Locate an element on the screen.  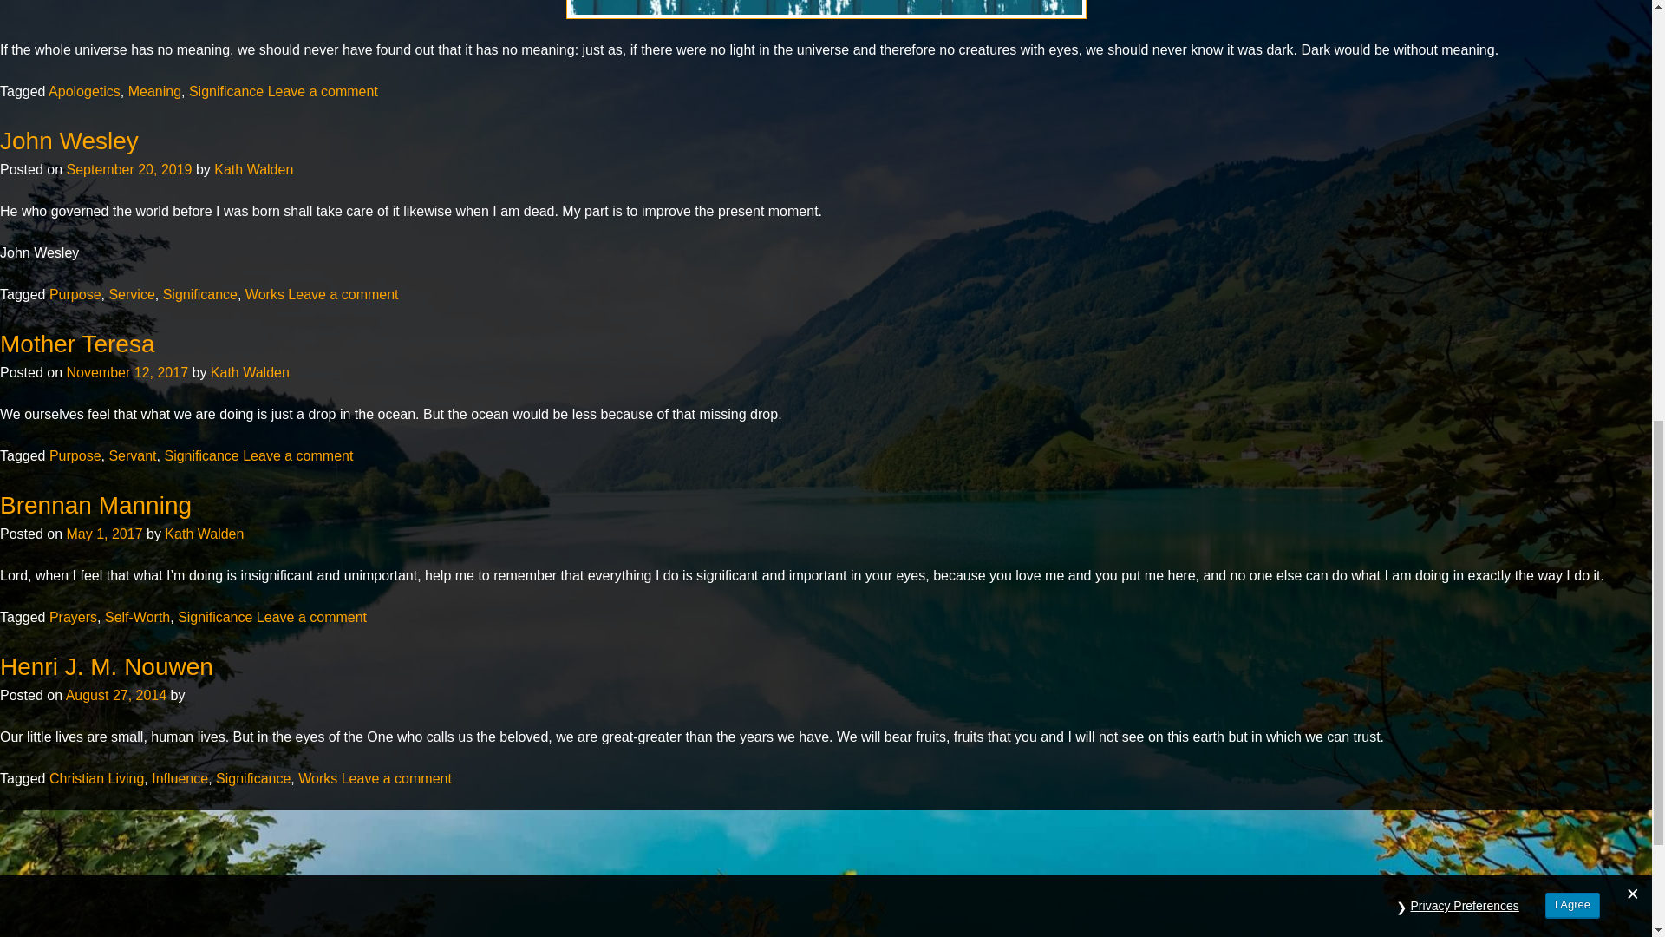
November 12, 2017 is located at coordinates (127, 373).